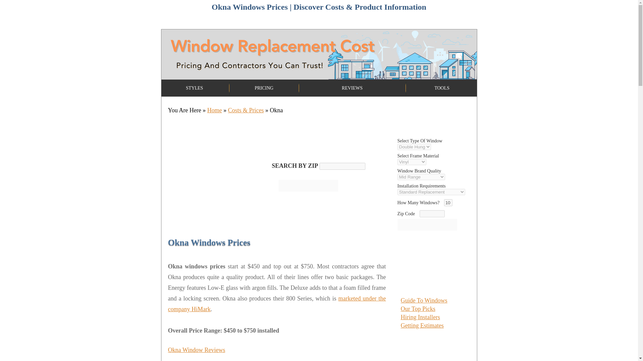 The image size is (643, 361). What do you see at coordinates (214, 110) in the screenshot?
I see `Home` at bounding box center [214, 110].